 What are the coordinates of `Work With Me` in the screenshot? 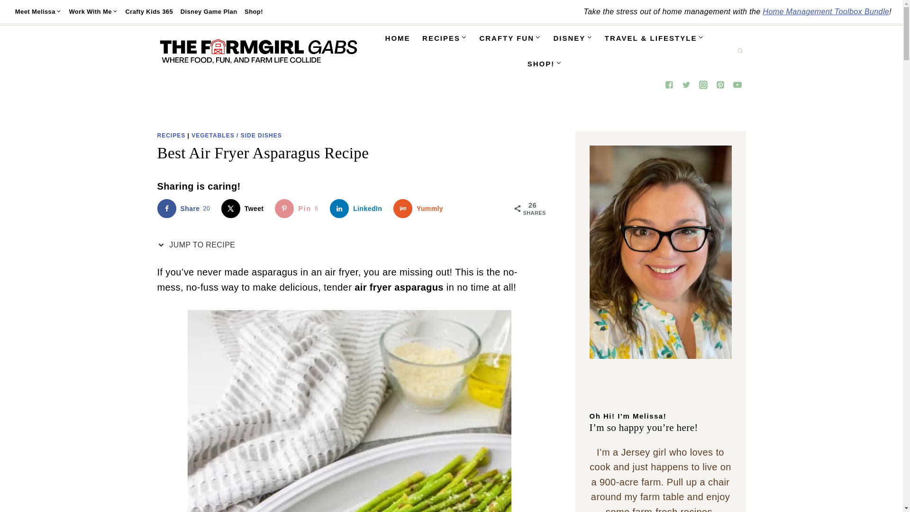 It's located at (94, 11).